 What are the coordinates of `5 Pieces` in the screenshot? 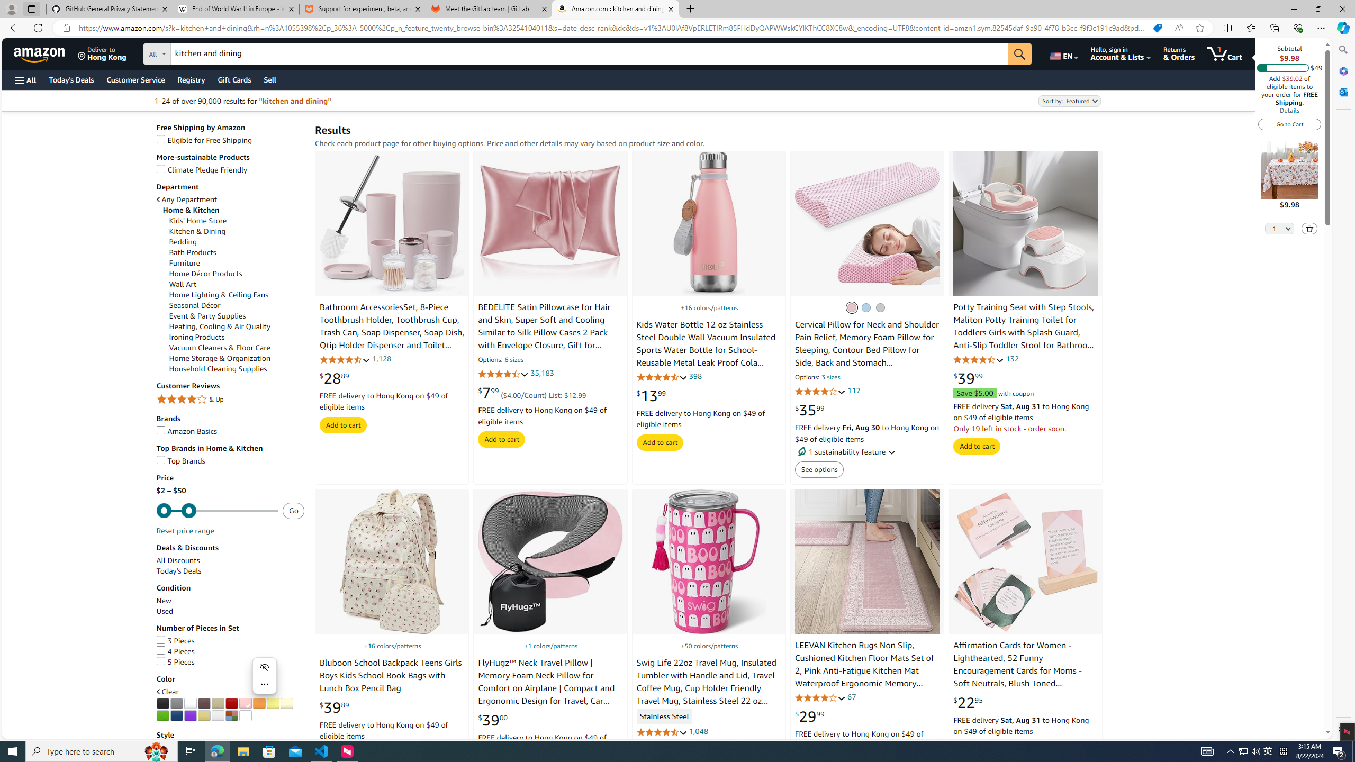 It's located at (175, 662).